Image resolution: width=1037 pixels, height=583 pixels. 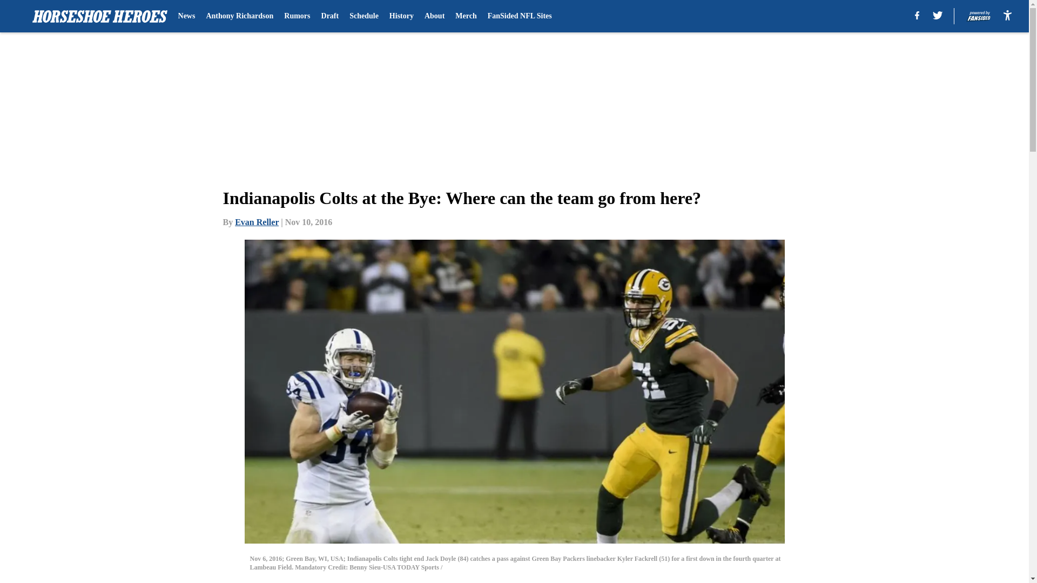 I want to click on Evan Reller, so click(x=257, y=222).